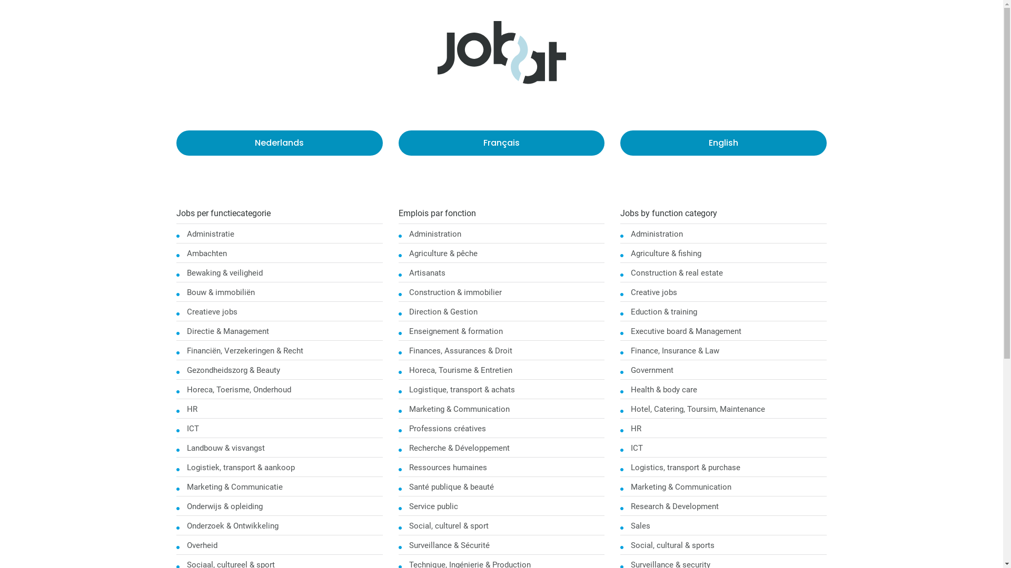  What do you see at coordinates (435, 234) in the screenshot?
I see `Administration` at bounding box center [435, 234].